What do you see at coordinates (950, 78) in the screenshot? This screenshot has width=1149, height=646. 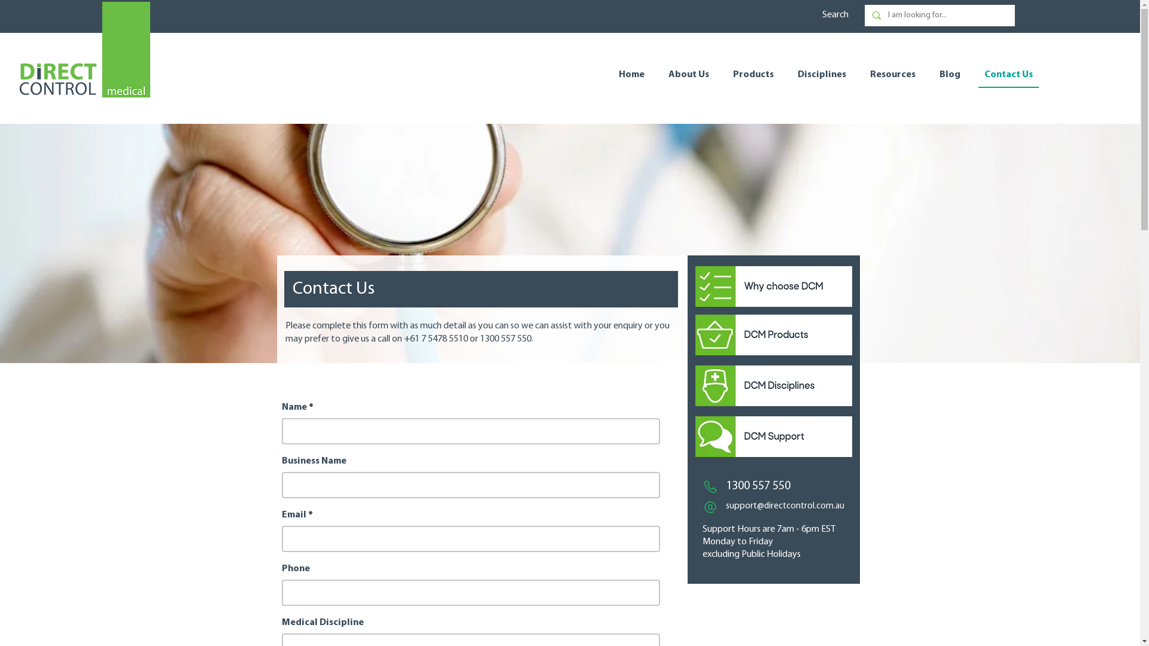 I see `Blog` at bounding box center [950, 78].